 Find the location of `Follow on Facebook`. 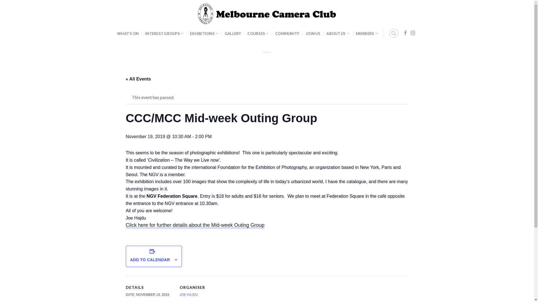

Follow on Facebook is located at coordinates (405, 33).